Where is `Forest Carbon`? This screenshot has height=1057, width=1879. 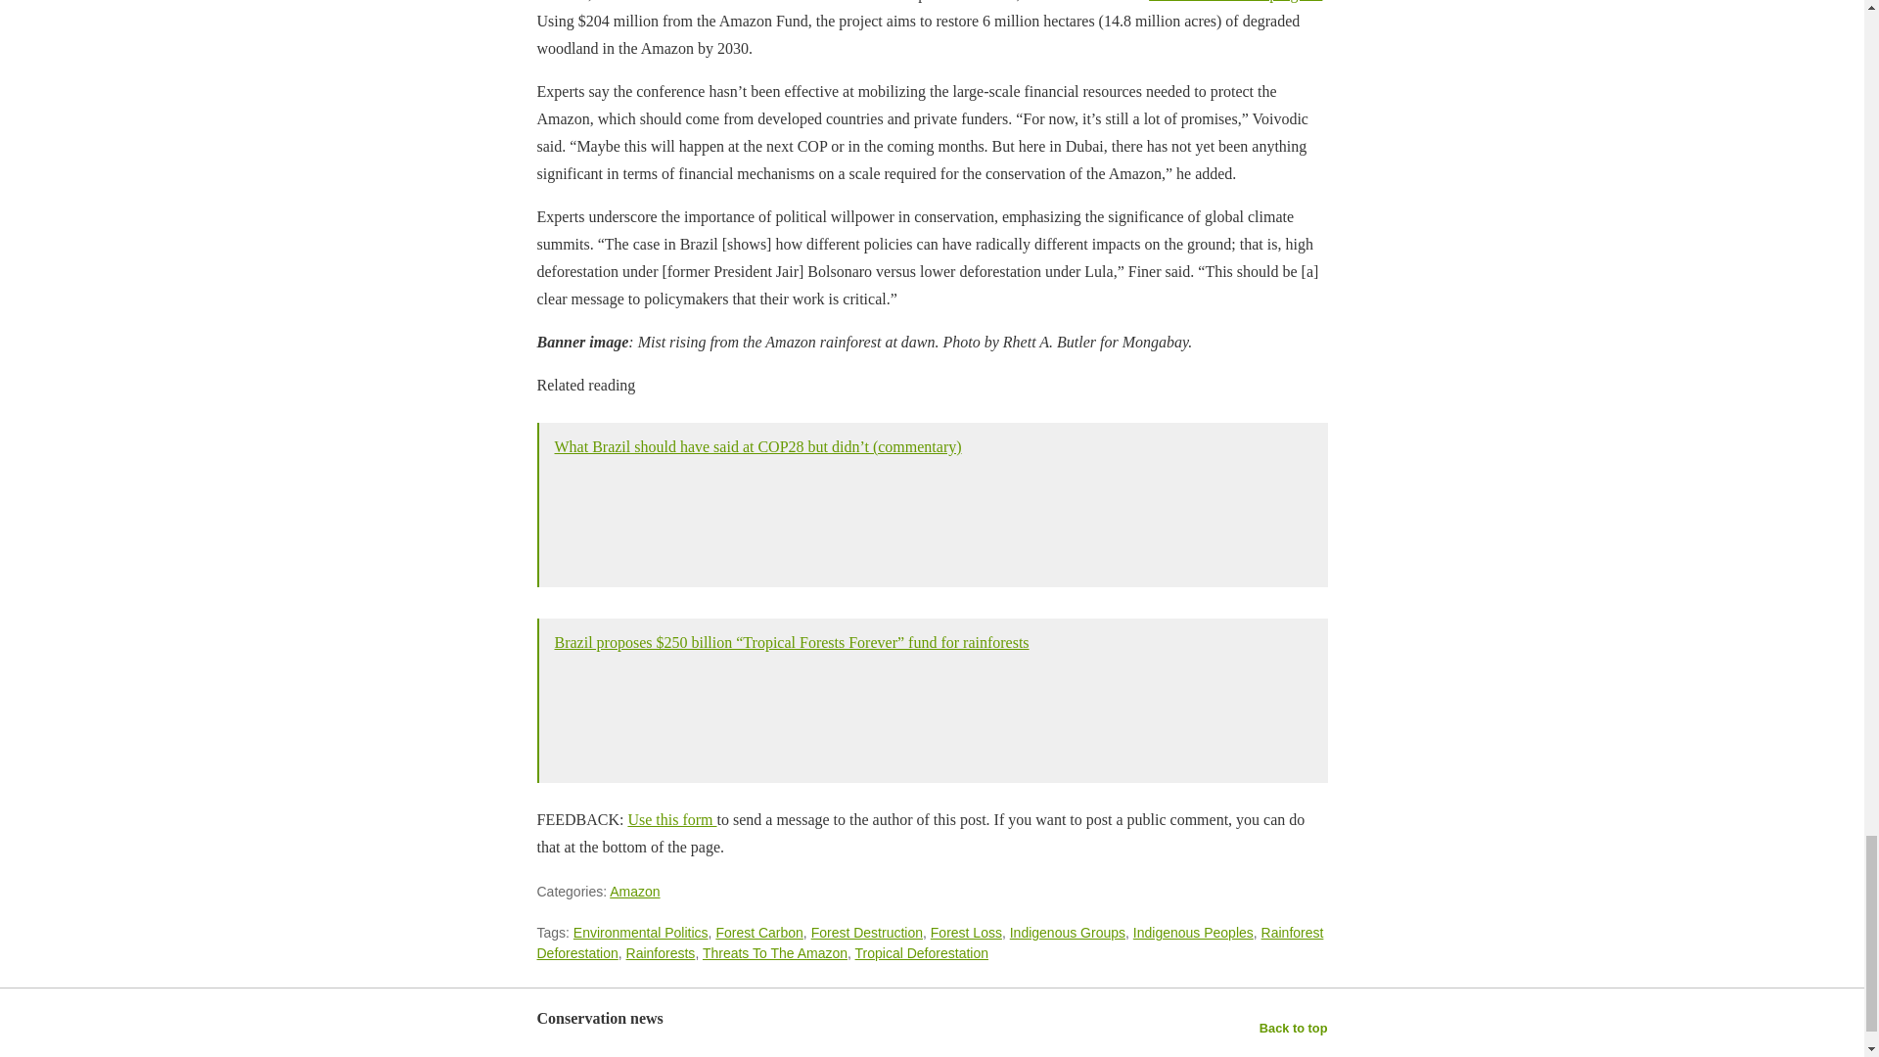
Forest Carbon is located at coordinates (758, 933).